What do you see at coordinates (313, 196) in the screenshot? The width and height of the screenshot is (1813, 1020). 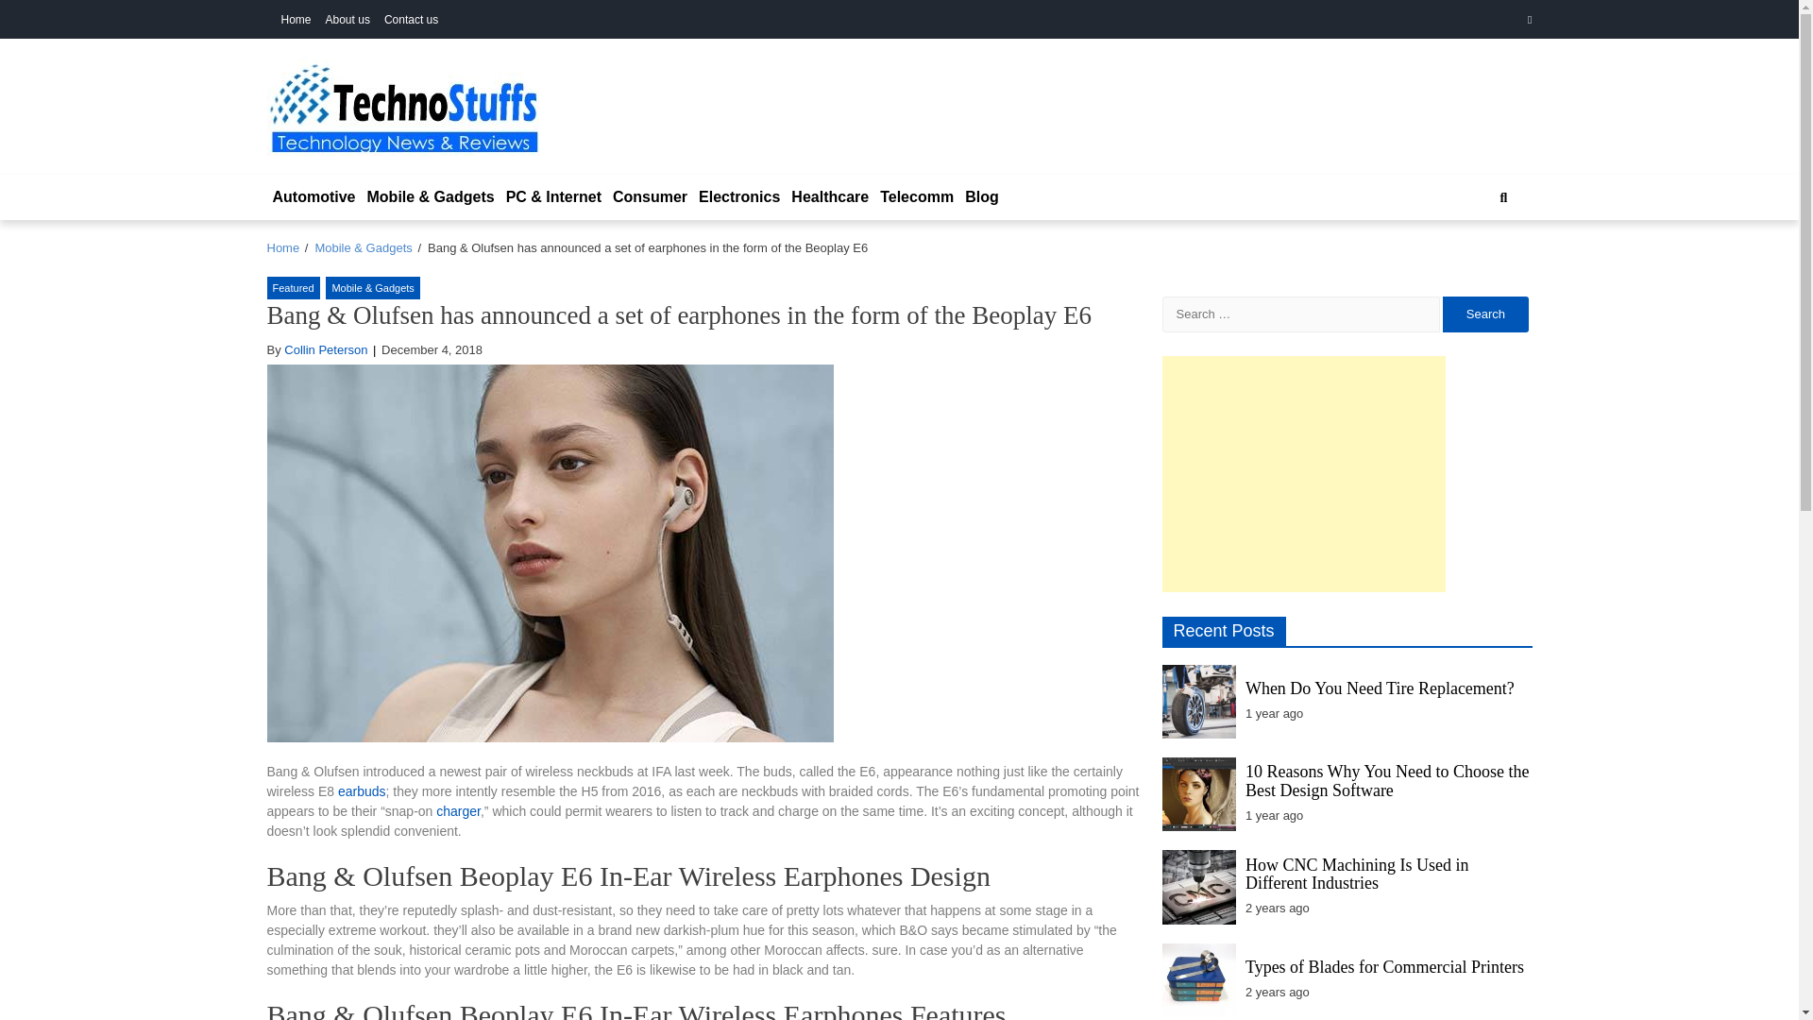 I see `Automotive` at bounding box center [313, 196].